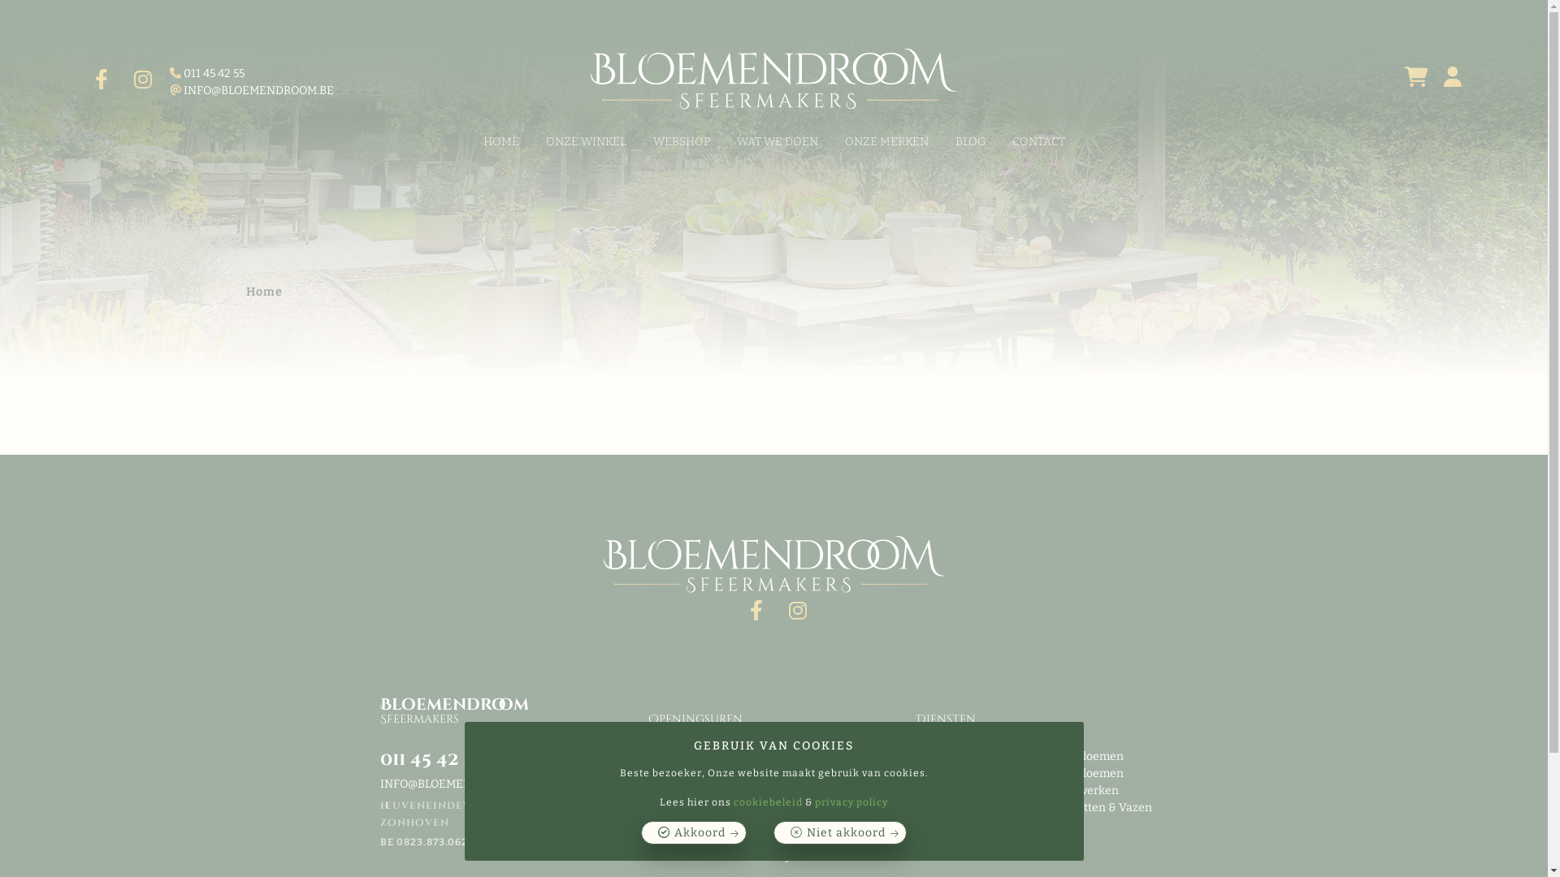 Image resolution: width=1560 pixels, height=877 pixels. Describe the element at coordinates (265, 292) in the screenshot. I see `Home` at that location.